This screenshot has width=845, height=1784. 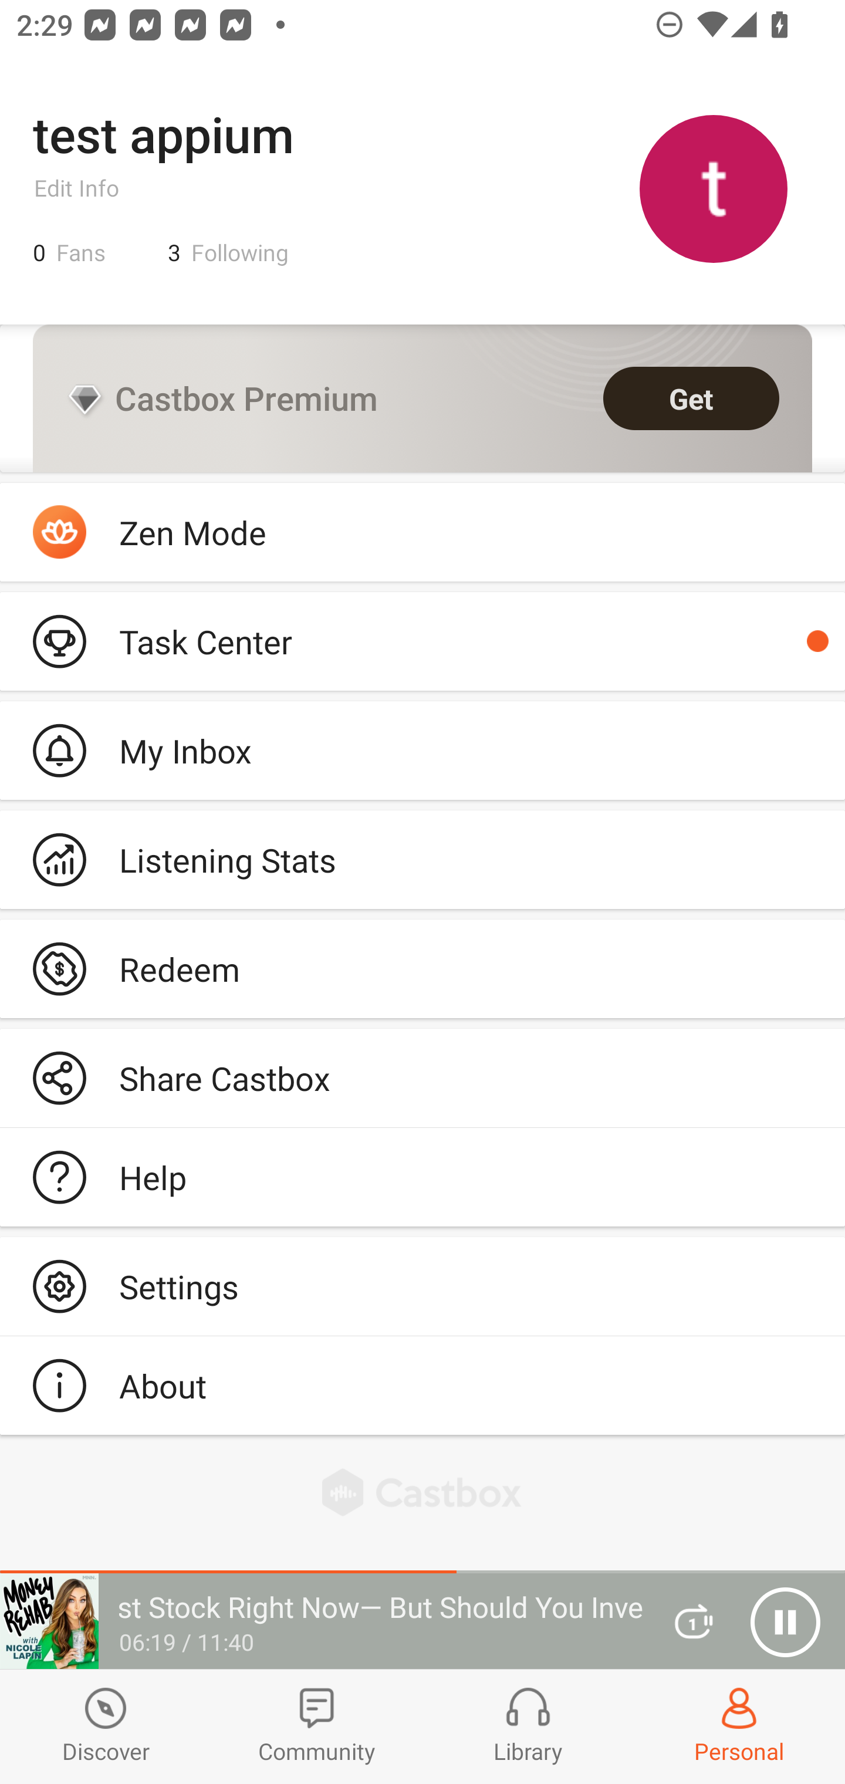 What do you see at coordinates (422, 641) in the screenshot?
I see `Podcaster  Task Center` at bounding box center [422, 641].